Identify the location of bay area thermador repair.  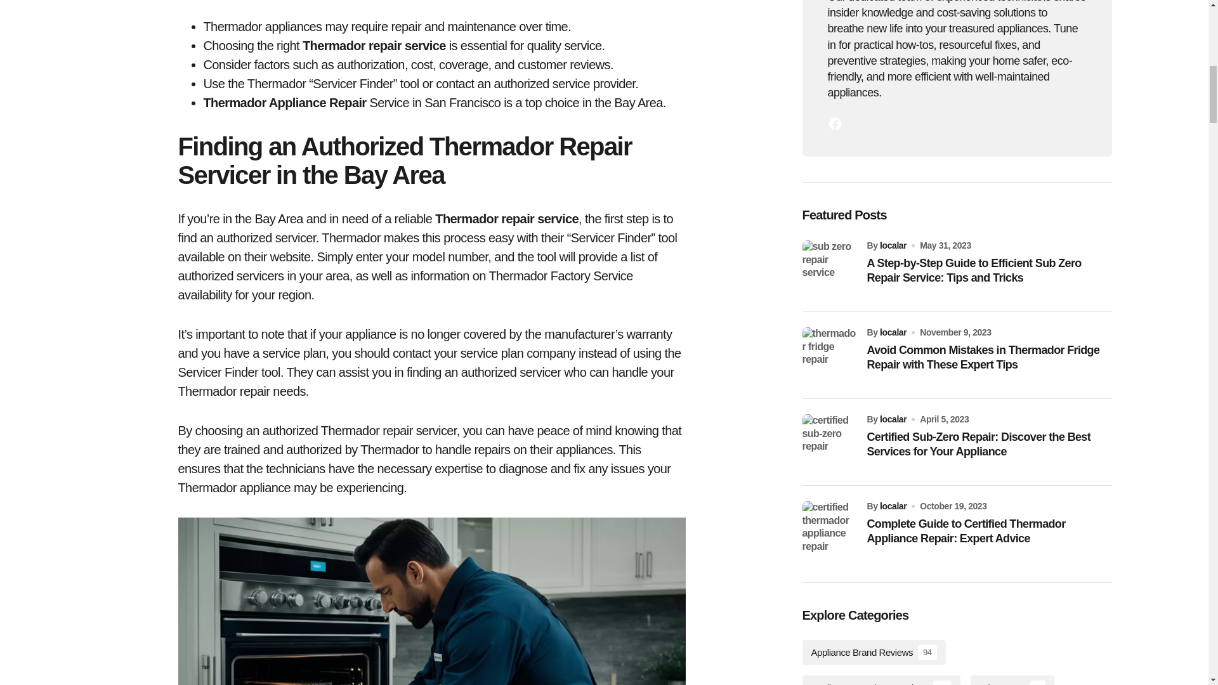
(431, 601).